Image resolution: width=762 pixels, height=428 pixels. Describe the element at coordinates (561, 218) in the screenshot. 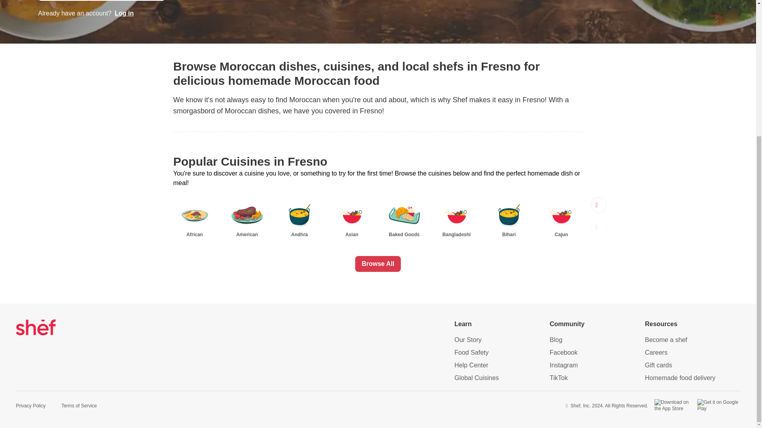

I see `Cajun` at that location.